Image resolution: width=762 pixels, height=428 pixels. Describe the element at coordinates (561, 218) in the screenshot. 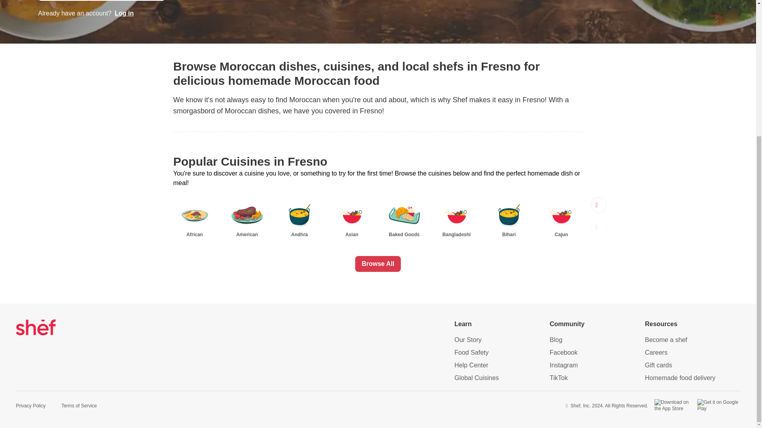

I see `Cajun` at that location.